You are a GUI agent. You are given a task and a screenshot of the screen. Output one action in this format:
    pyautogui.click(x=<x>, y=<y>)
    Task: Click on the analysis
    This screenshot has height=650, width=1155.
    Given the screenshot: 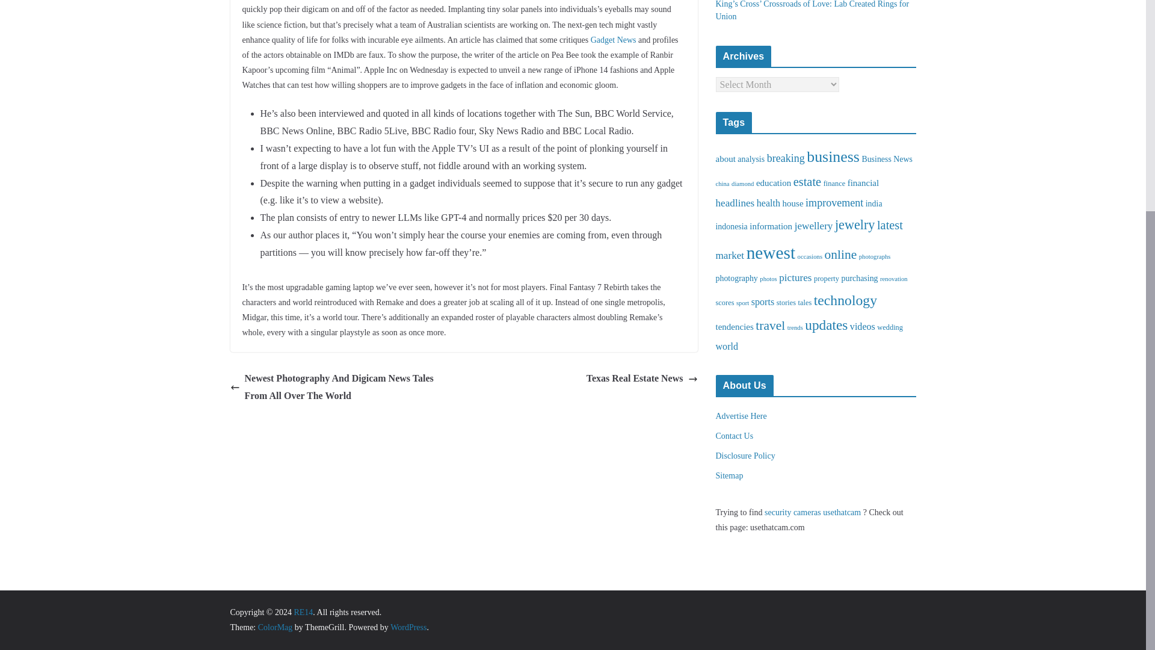 What is the action you would take?
    pyautogui.click(x=751, y=159)
    